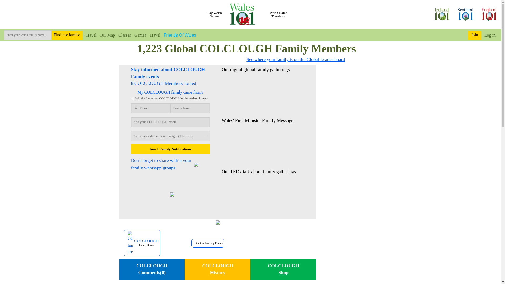  I want to click on Welsh Name Translator, so click(279, 14).